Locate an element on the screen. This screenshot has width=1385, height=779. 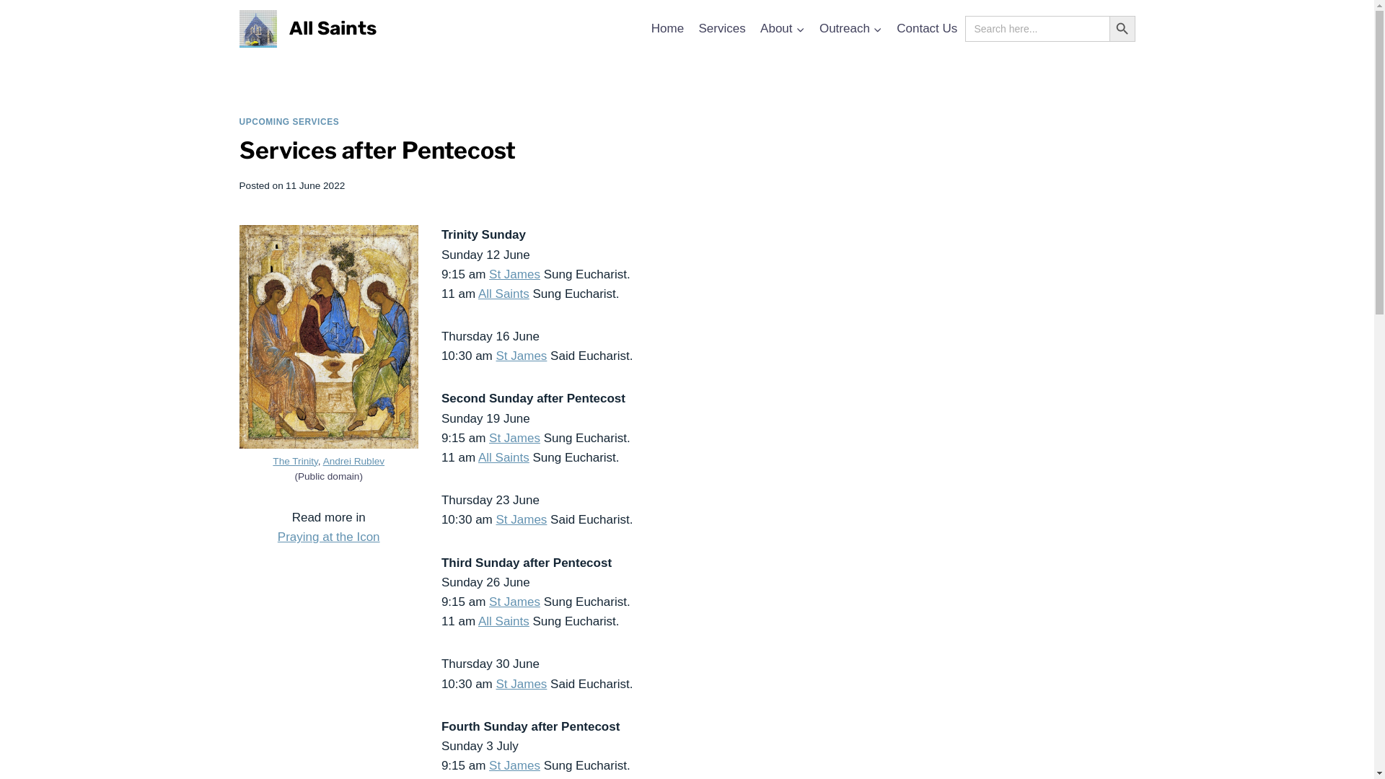
All Saints is located at coordinates (504, 457).